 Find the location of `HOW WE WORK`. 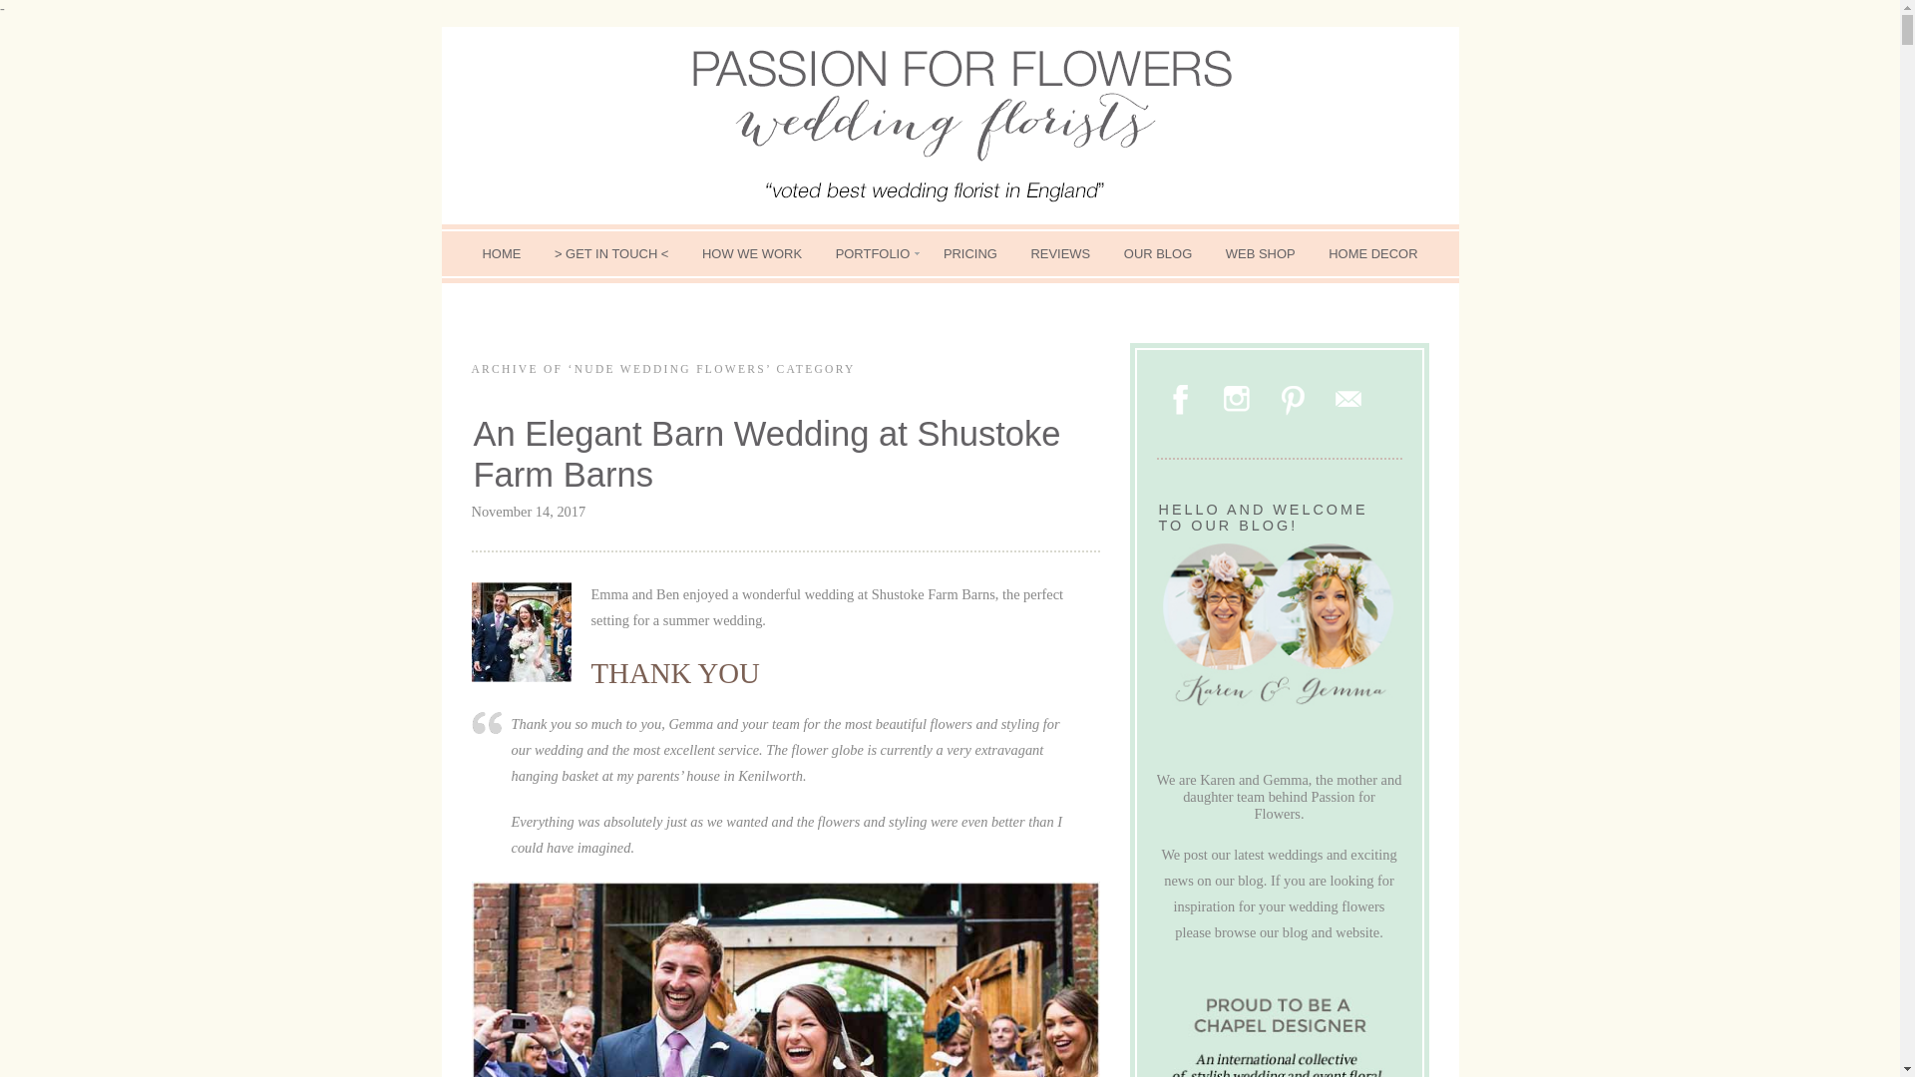

HOW WE WORK is located at coordinates (752, 253).